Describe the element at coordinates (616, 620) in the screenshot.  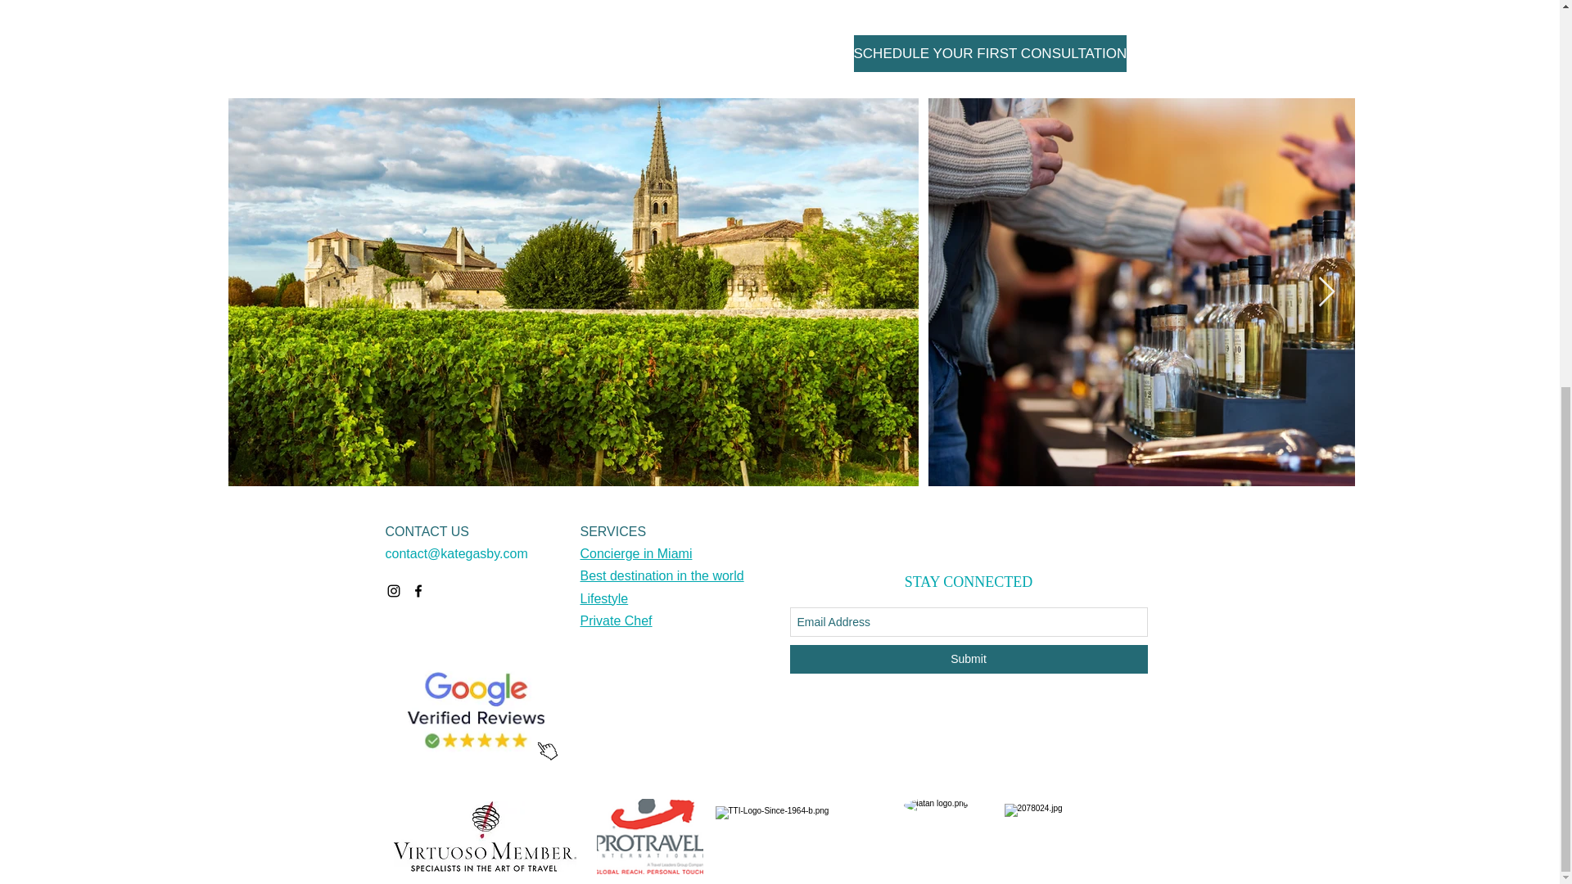
I see `Private Chef` at that location.